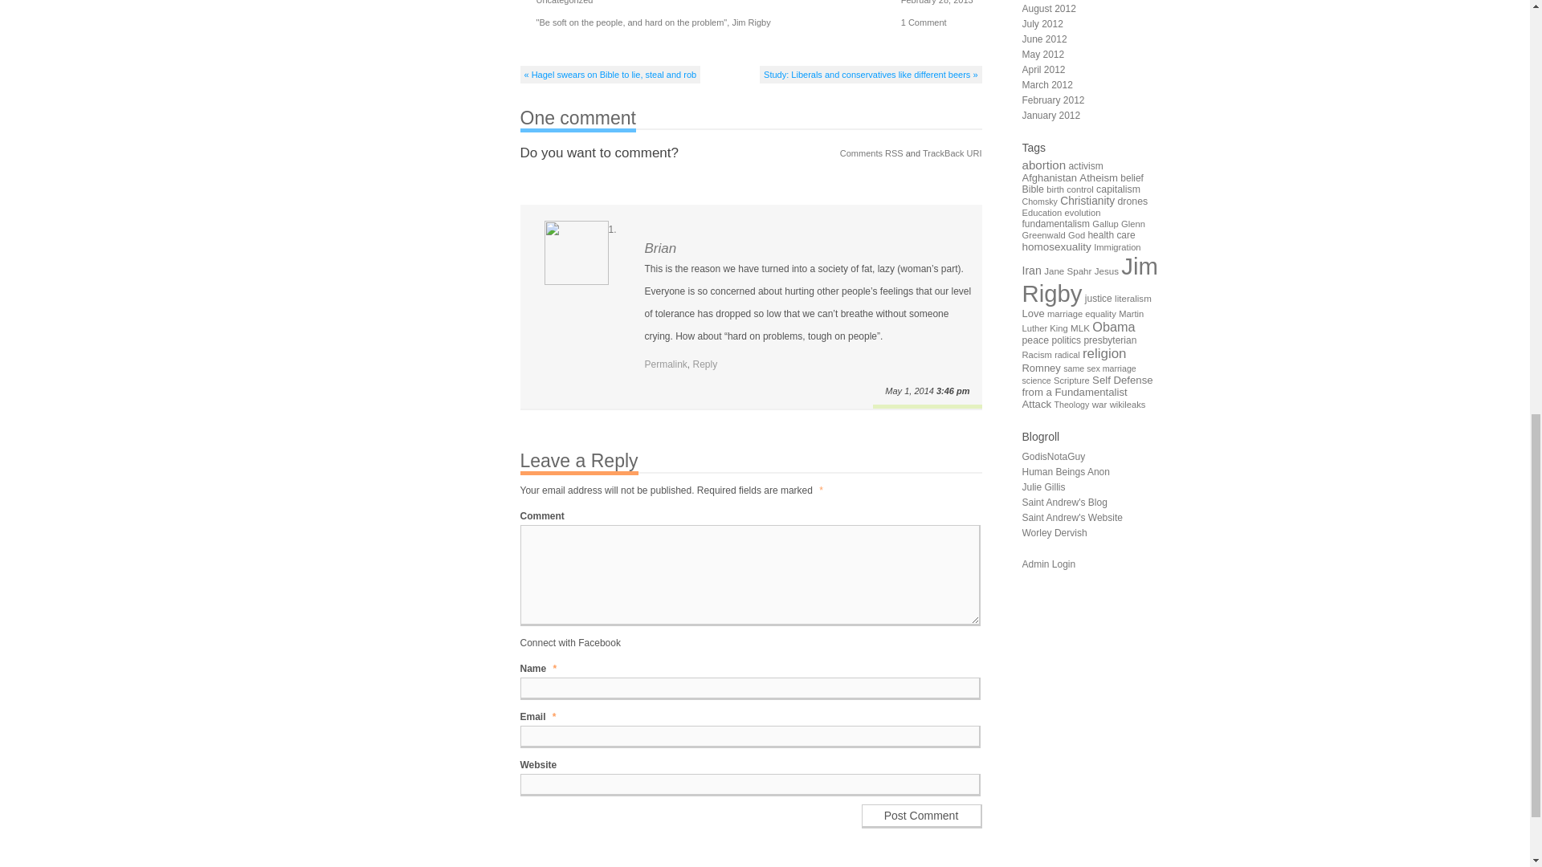 The image size is (1542, 867). Describe the element at coordinates (678, 22) in the screenshot. I see `and hard on the problem"` at that location.